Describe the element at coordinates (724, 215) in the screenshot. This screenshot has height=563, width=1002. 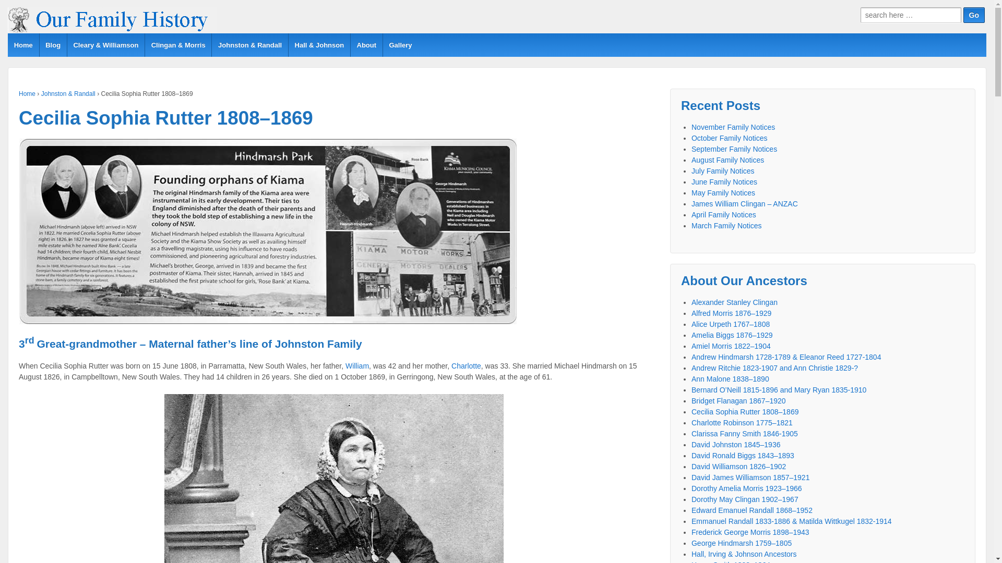
I see `April Family Notices` at that location.